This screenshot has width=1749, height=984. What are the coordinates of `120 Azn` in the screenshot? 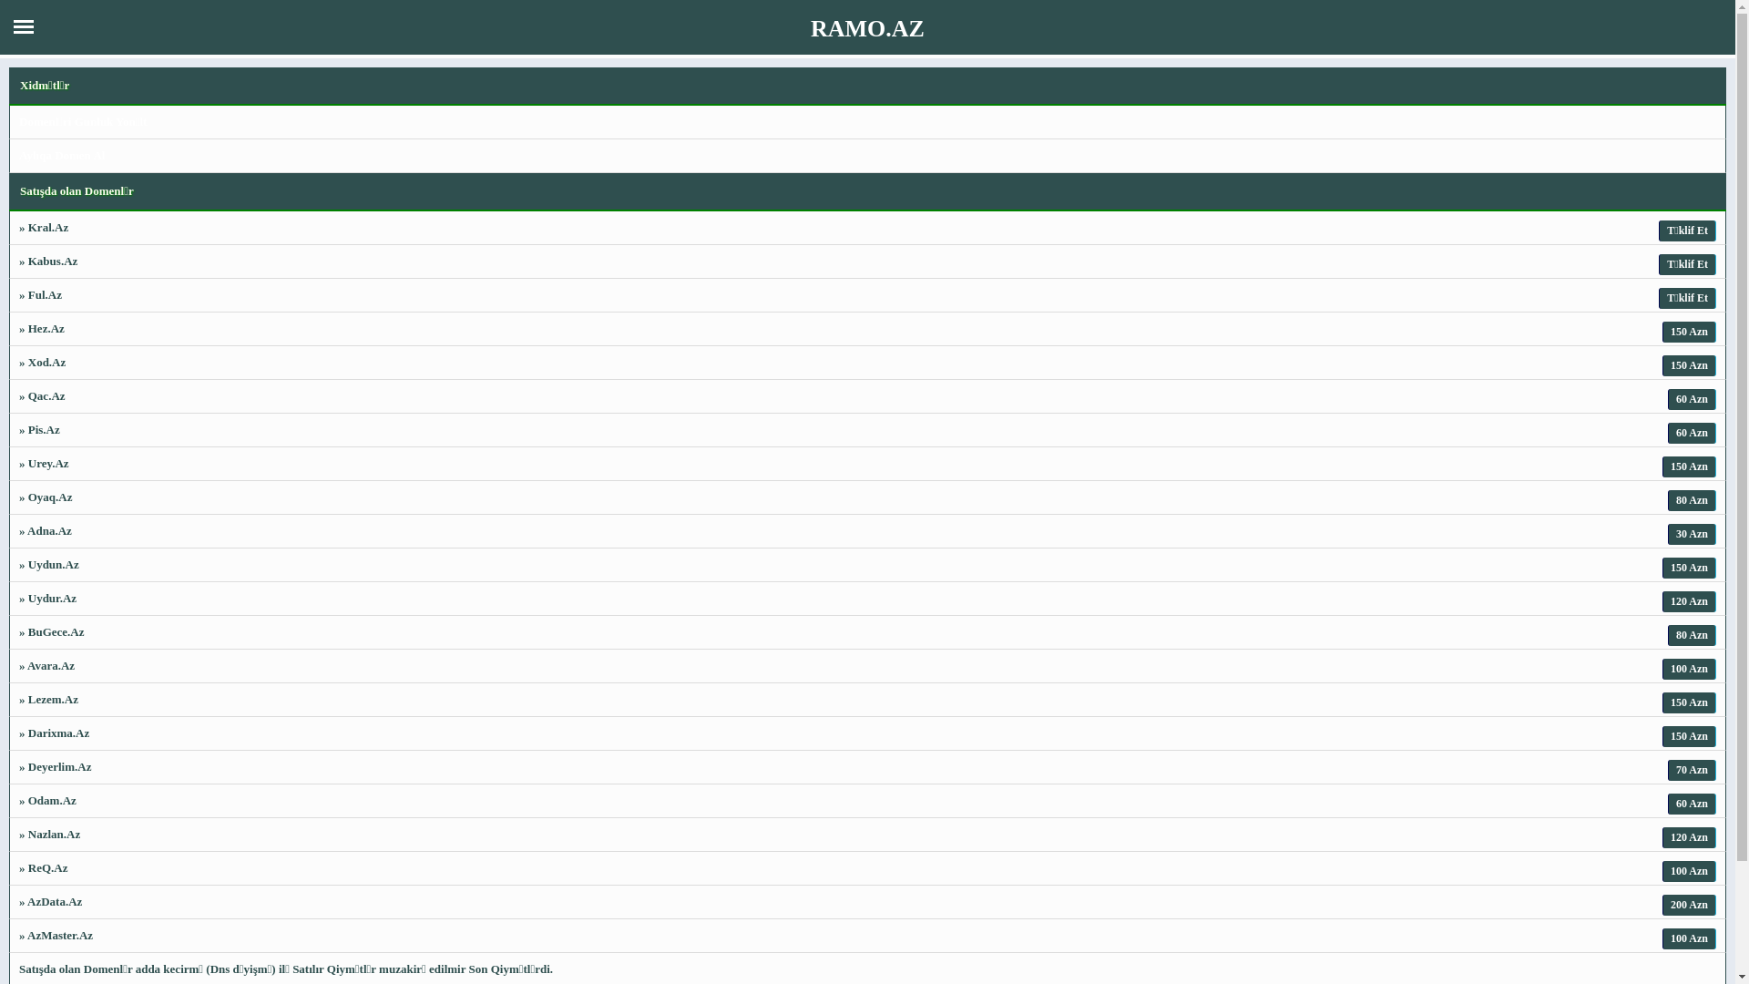 It's located at (1689, 838).